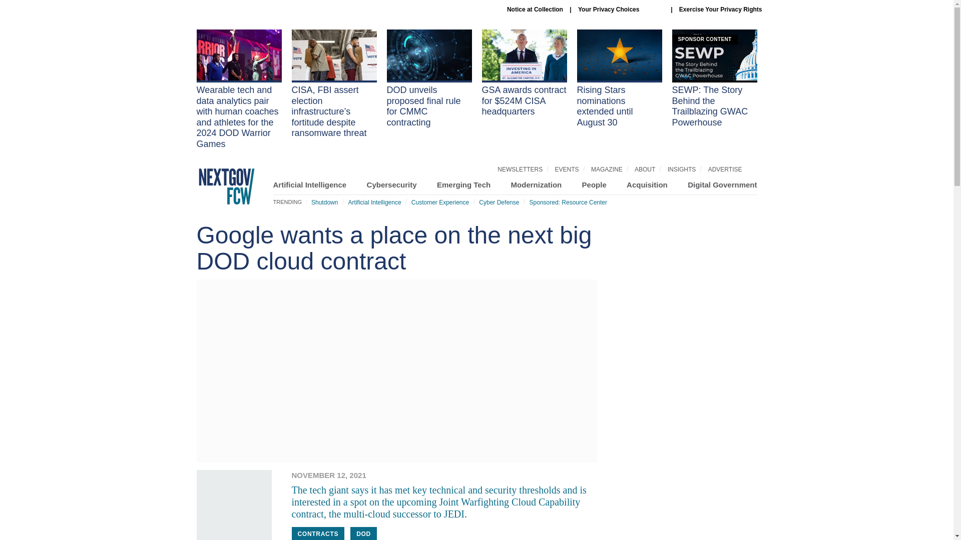  What do you see at coordinates (520, 169) in the screenshot?
I see `NEWSLETTERS` at bounding box center [520, 169].